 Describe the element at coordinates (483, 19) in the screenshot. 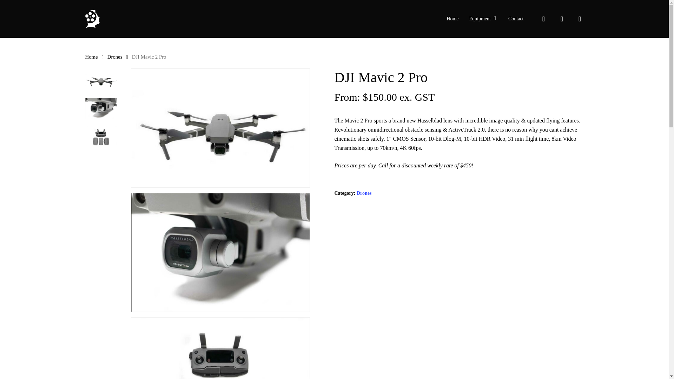

I see `Equipment` at that location.